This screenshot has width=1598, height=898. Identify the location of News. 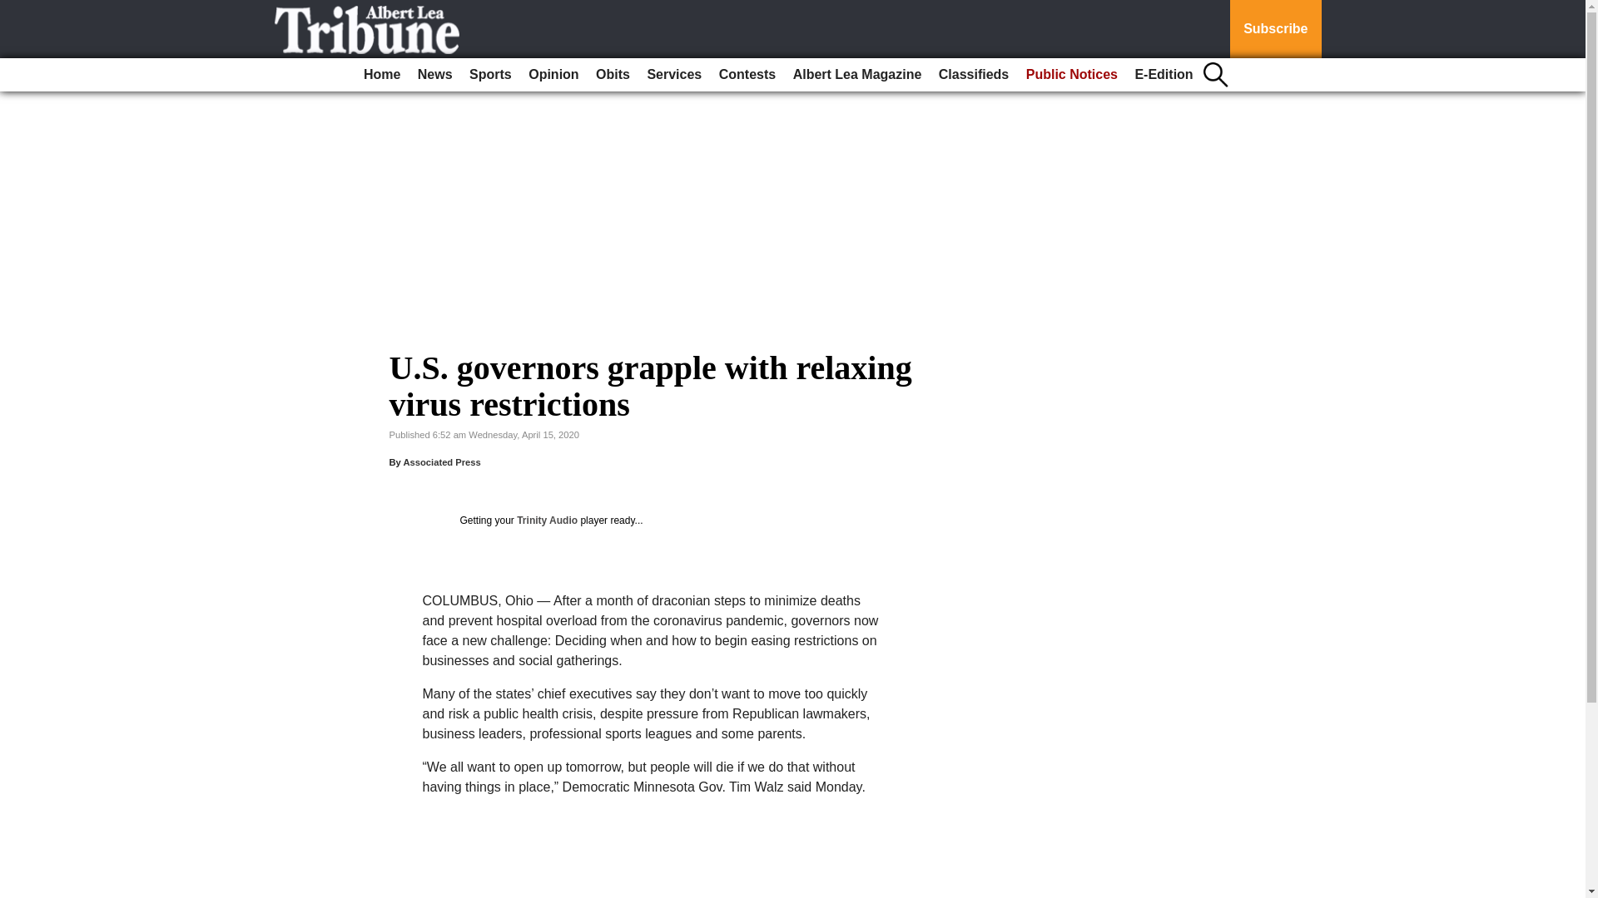
(434, 75).